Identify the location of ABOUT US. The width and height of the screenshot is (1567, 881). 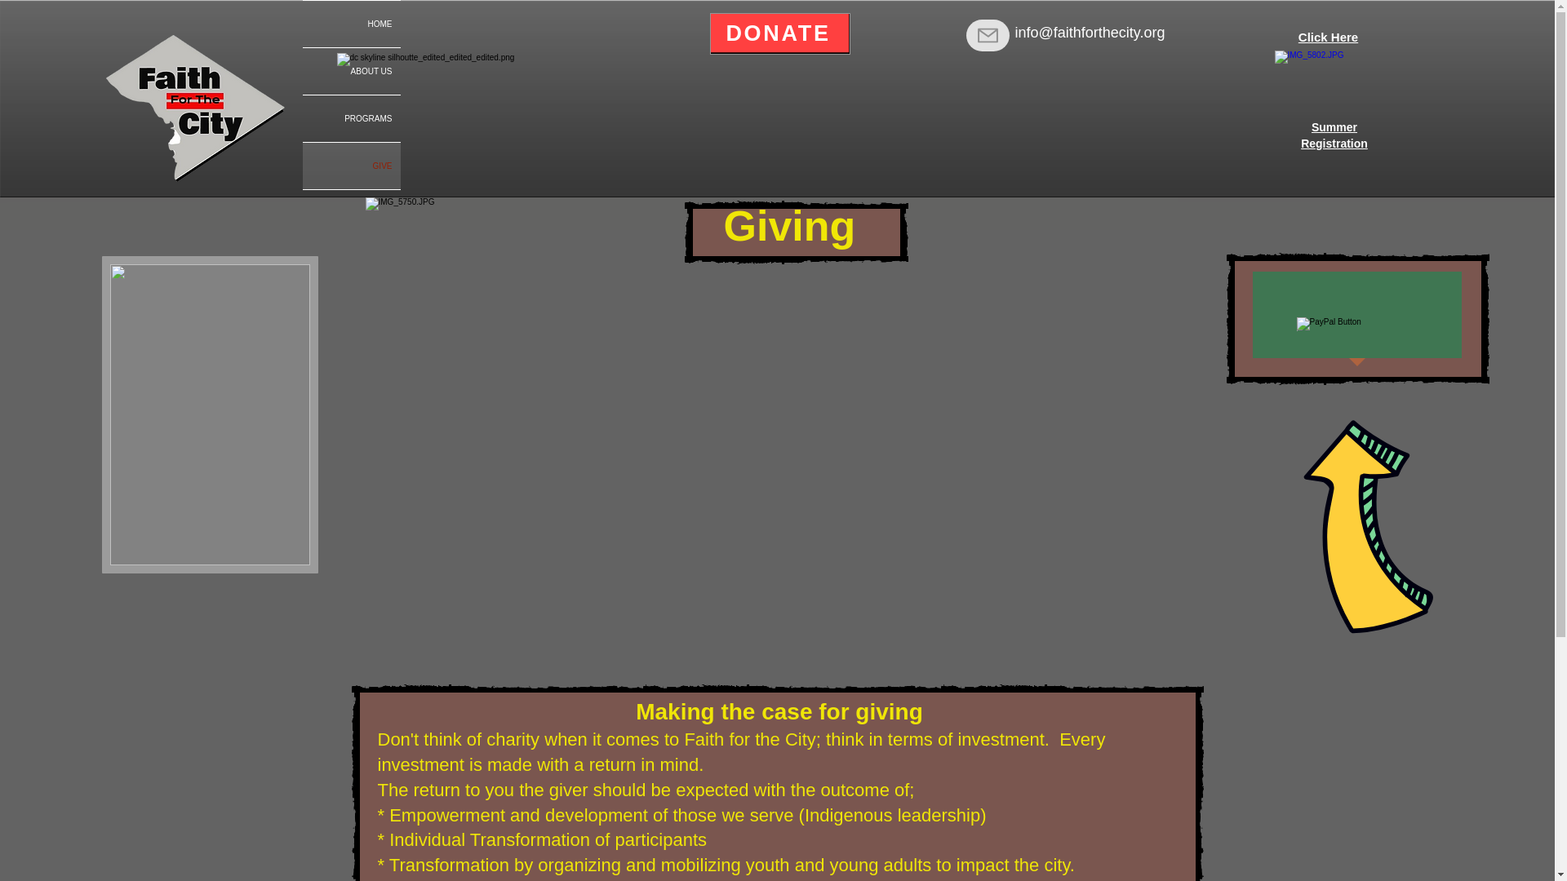
(351, 71).